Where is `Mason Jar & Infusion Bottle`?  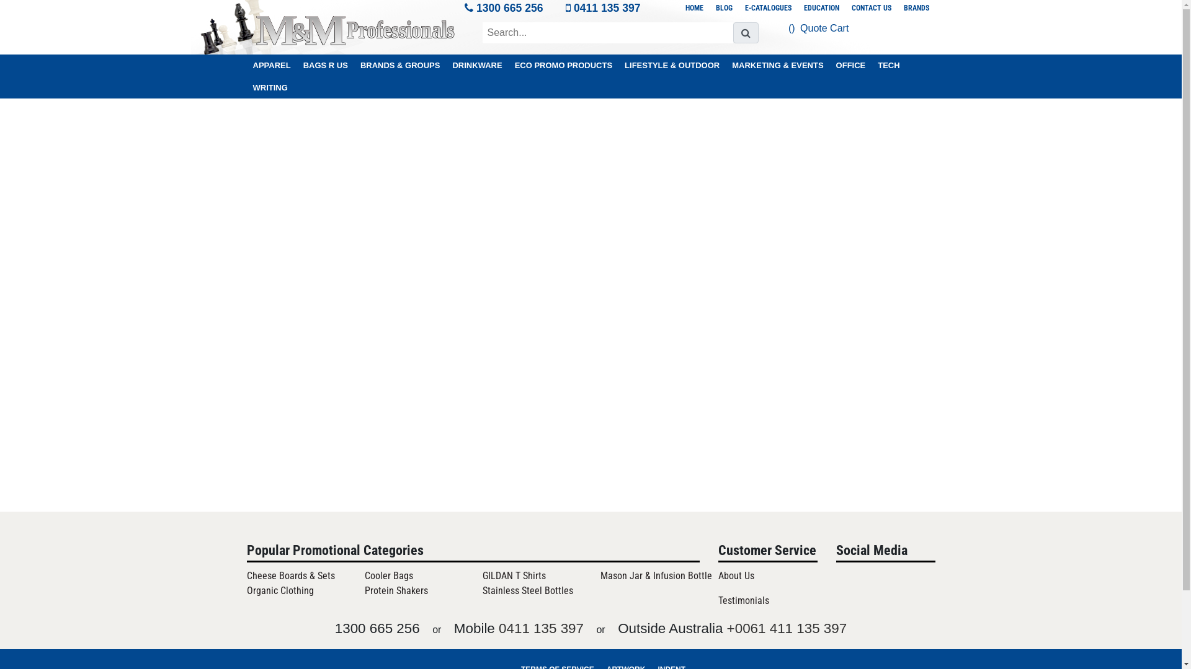
Mason Jar & Infusion Bottle is located at coordinates (656, 576).